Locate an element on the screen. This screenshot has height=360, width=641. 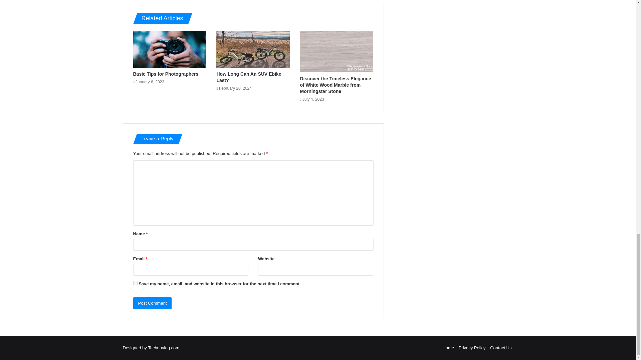
Basic Tips for Photographers is located at coordinates (165, 74).